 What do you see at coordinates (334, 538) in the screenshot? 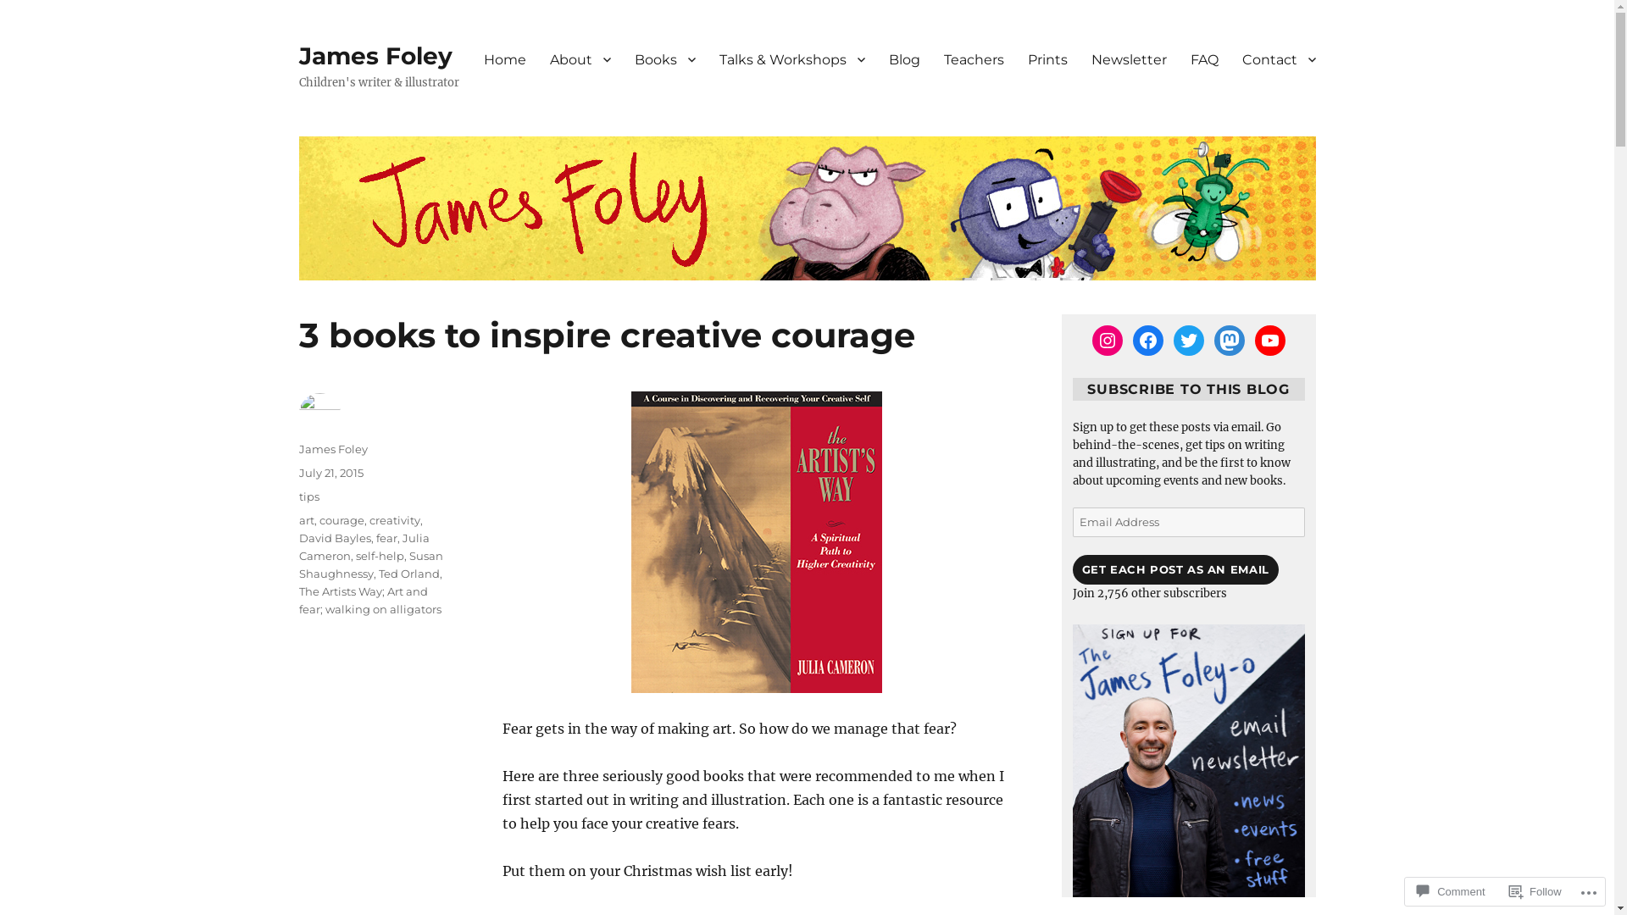
I see `David Bayles` at bounding box center [334, 538].